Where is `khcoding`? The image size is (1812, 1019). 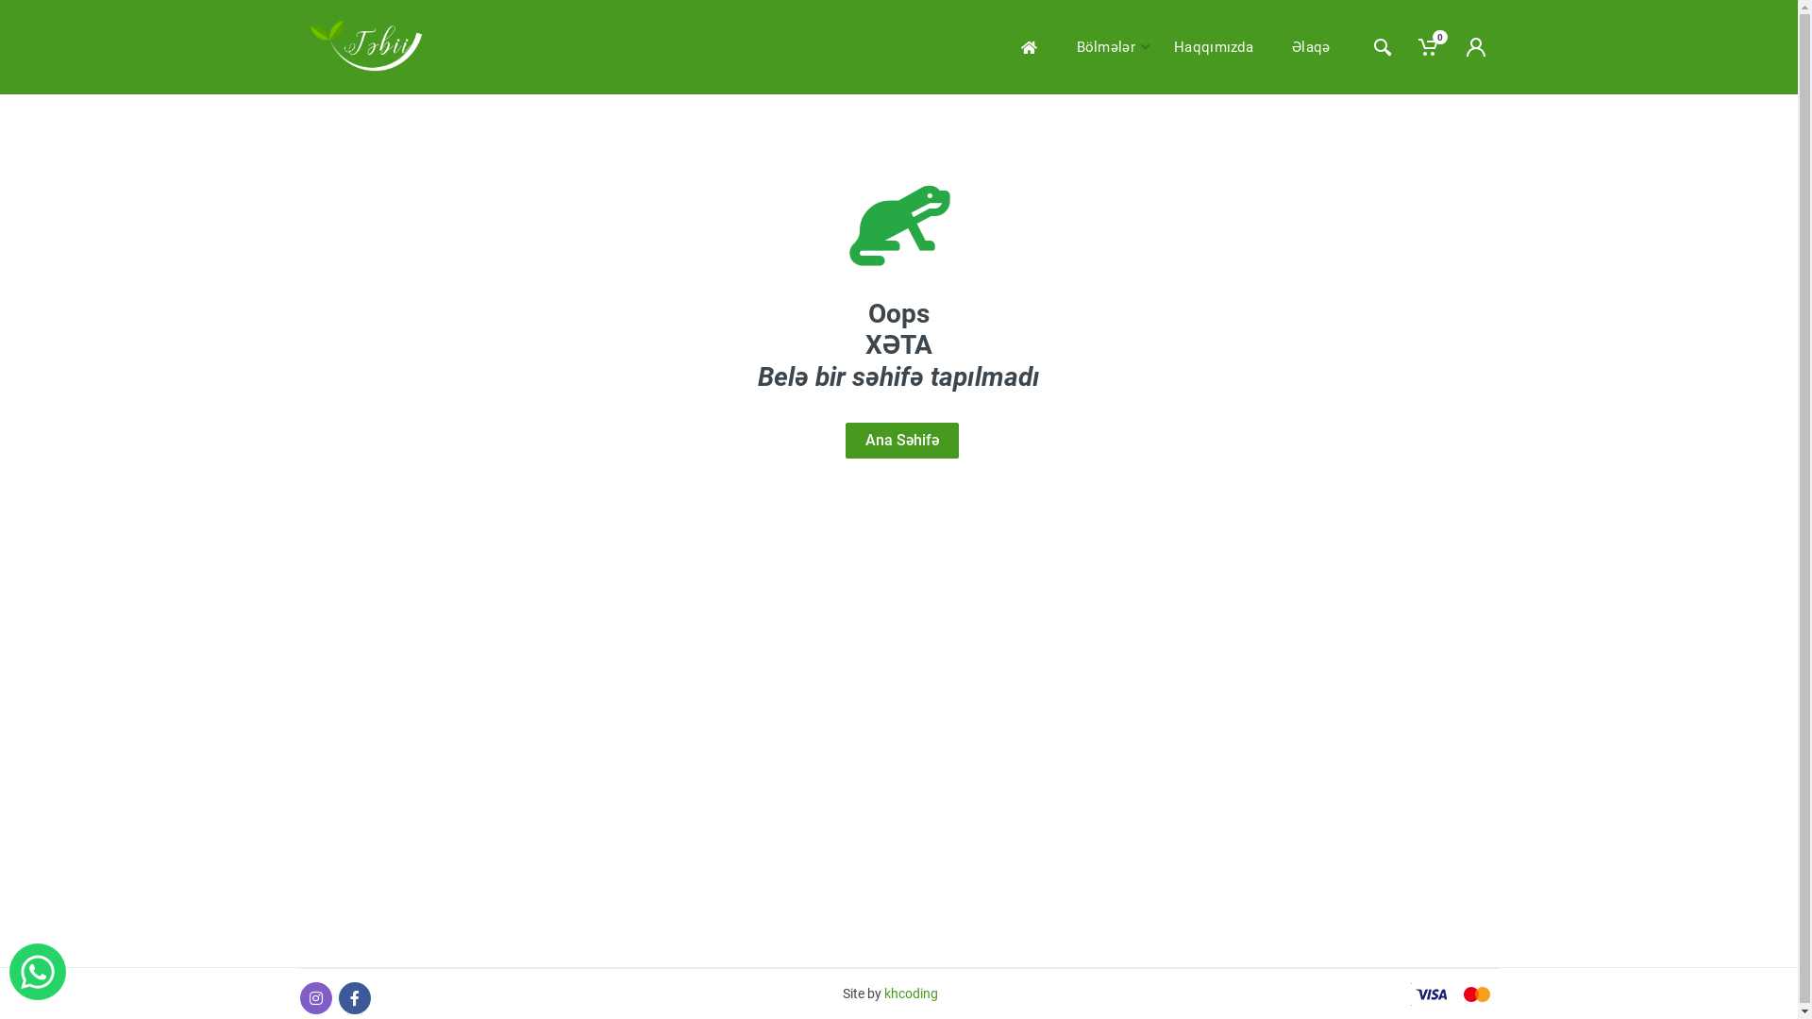
khcoding is located at coordinates (912, 994).